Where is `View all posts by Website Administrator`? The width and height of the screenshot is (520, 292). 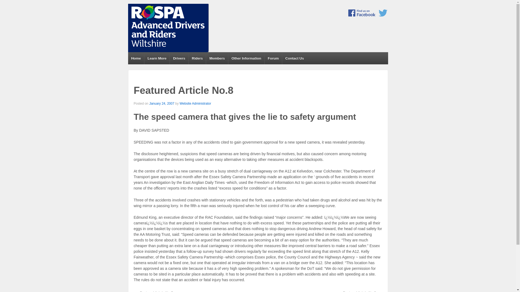
View all posts by Website Administrator is located at coordinates (195, 103).